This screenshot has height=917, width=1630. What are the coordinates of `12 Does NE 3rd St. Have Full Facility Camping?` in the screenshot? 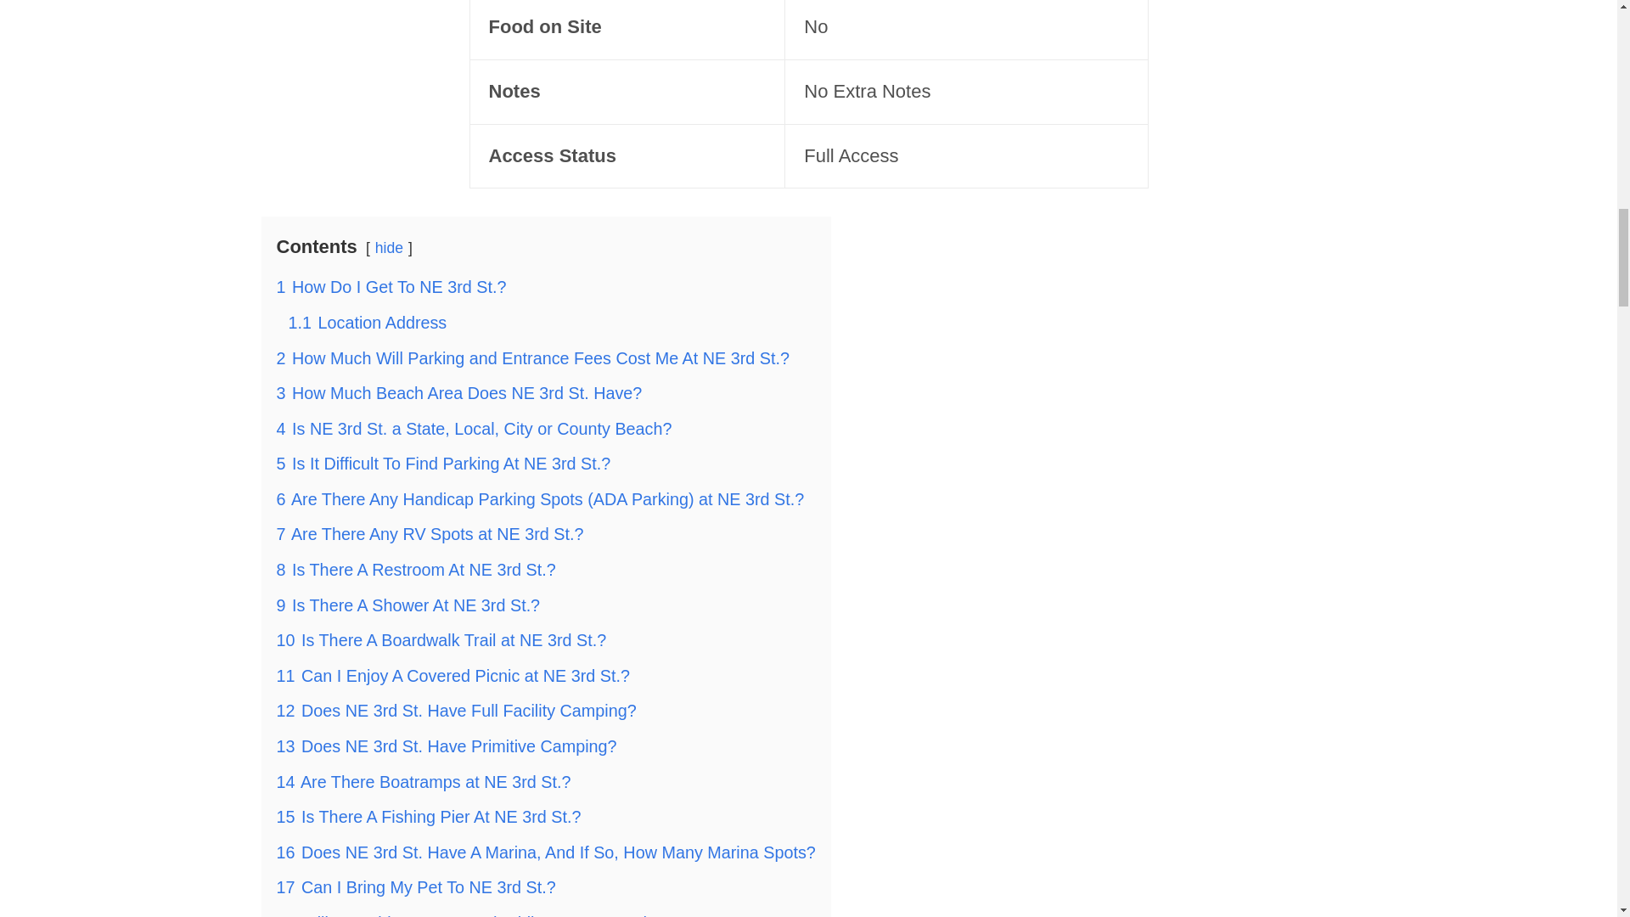 It's located at (457, 710).